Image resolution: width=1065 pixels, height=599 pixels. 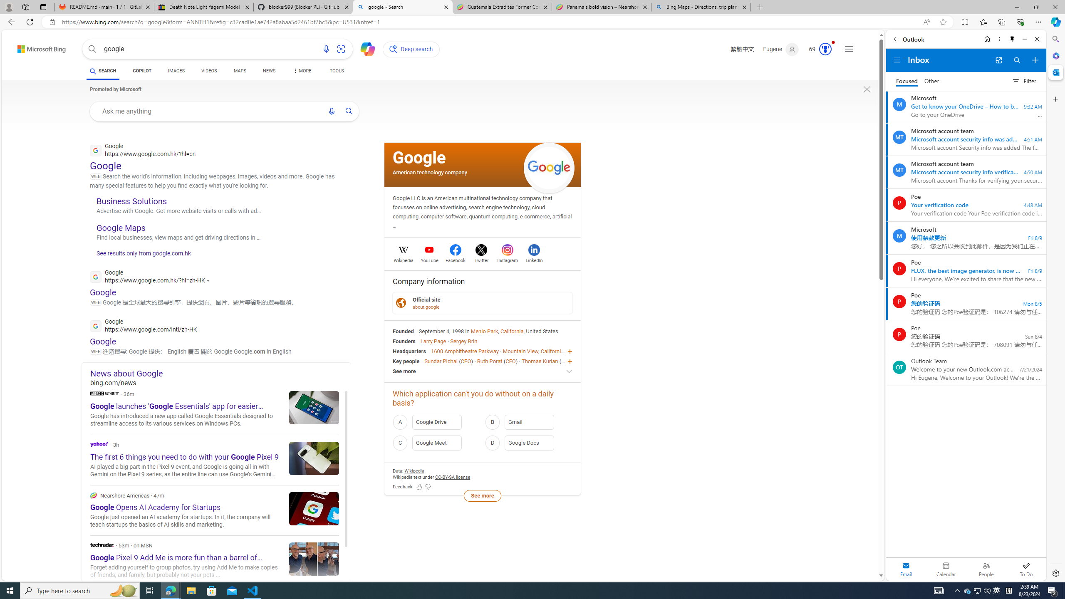 What do you see at coordinates (25, 7) in the screenshot?
I see `Workspaces` at bounding box center [25, 7].